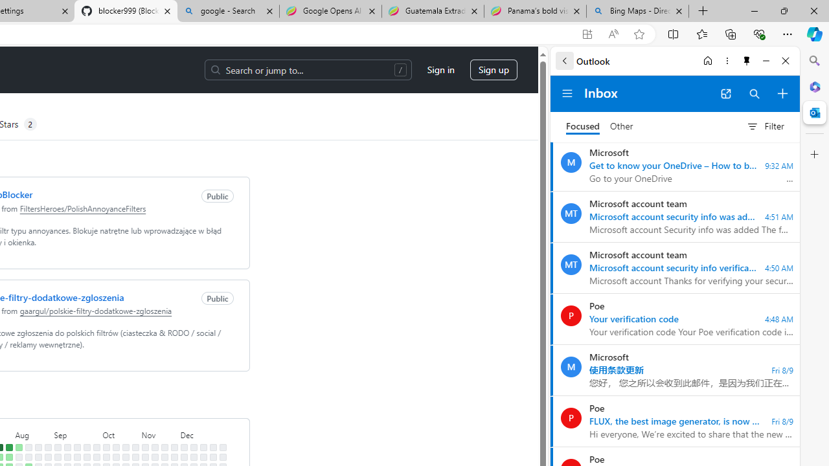  Describe the element at coordinates (76, 434) in the screenshot. I see `September` at that location.